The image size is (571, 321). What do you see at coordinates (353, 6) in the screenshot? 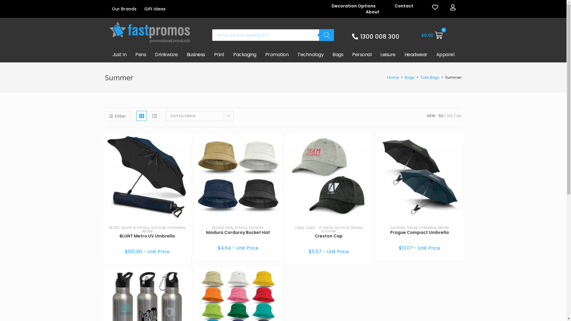
I see `Decoration Options` at bounding box center [353, 6].